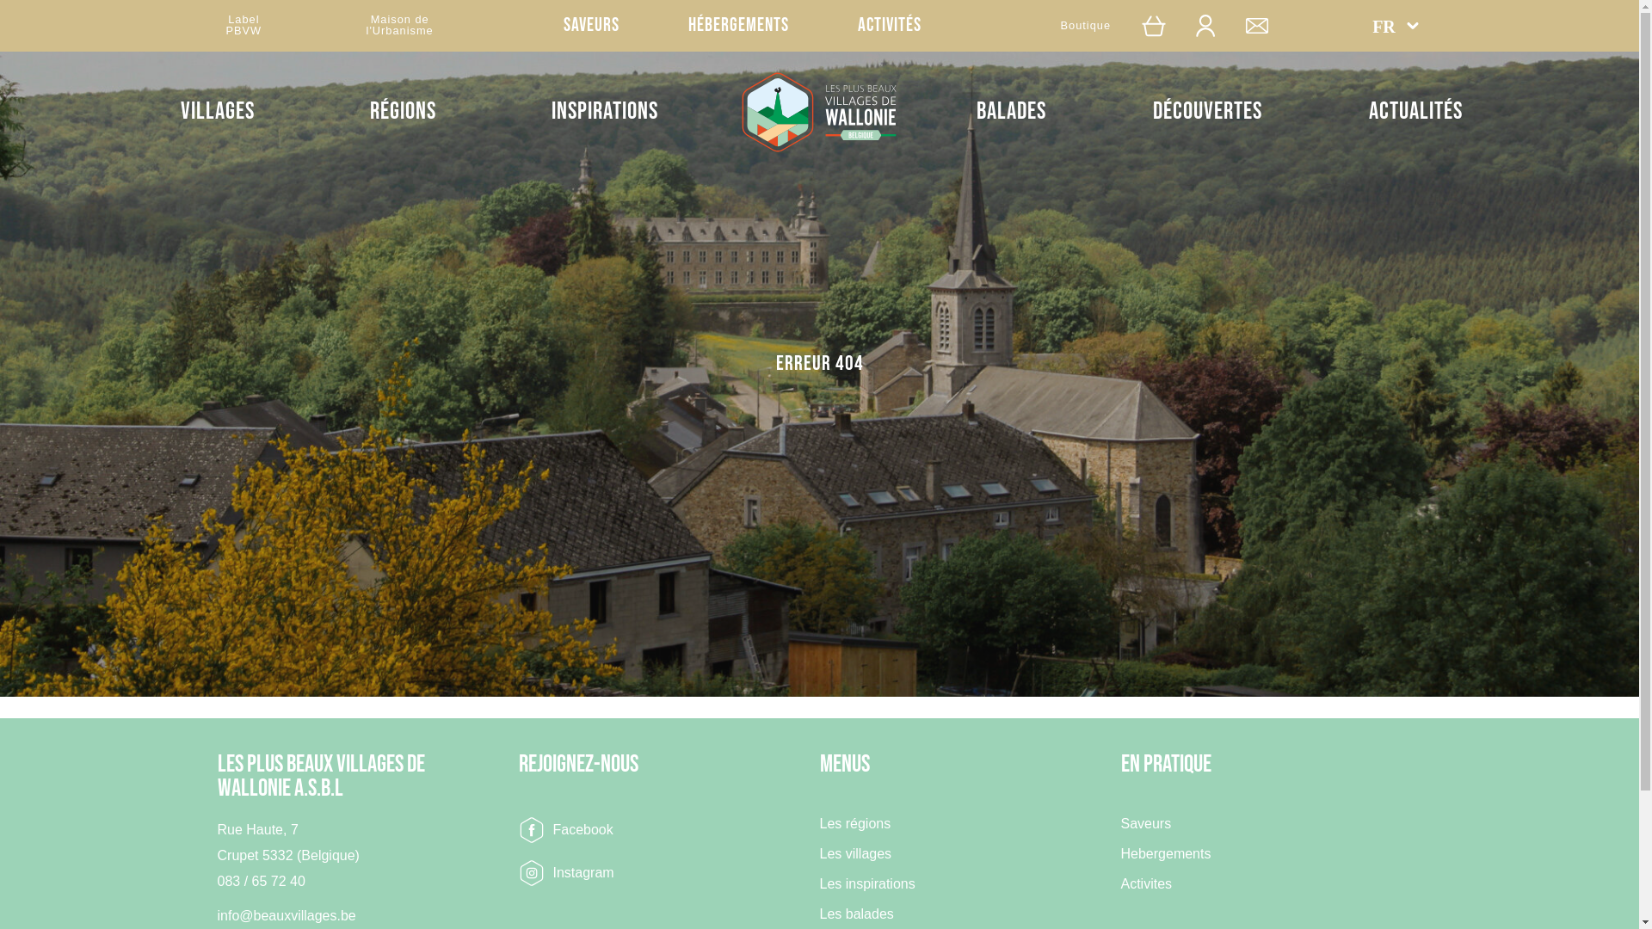 This screenshot has height=929, width=1652. I want to click on Activites, so click(1146, 888).